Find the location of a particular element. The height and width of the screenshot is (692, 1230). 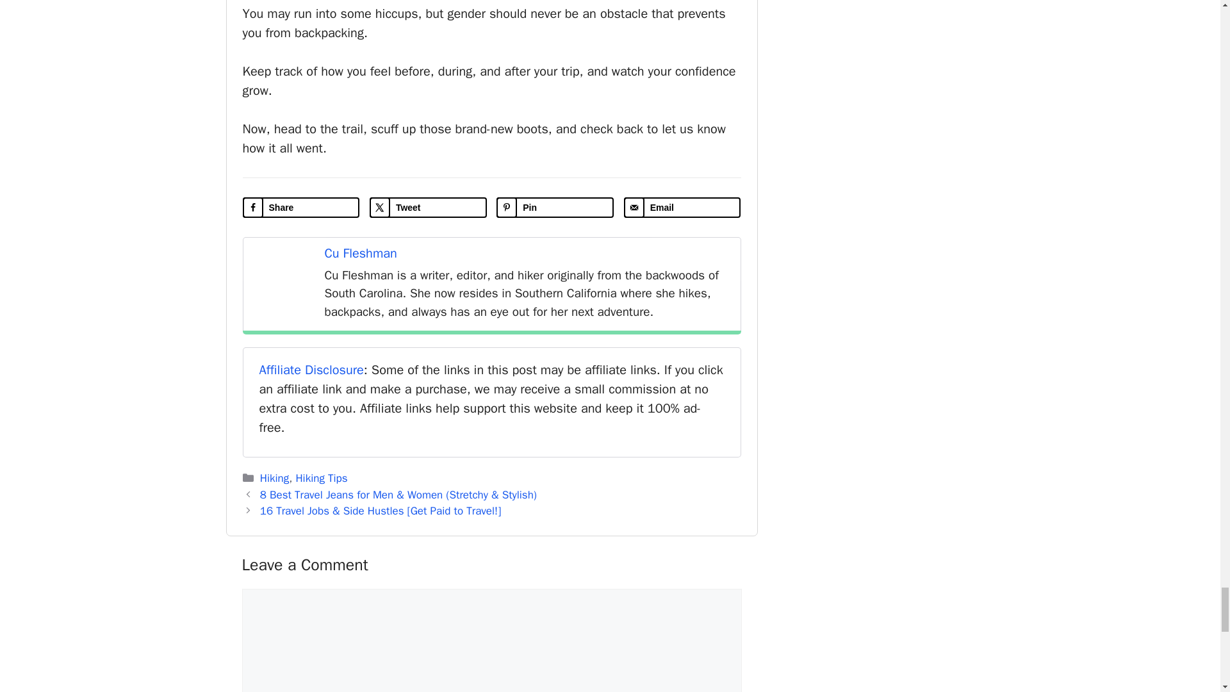

Share on Facebook is located at coordinates (300, 208).